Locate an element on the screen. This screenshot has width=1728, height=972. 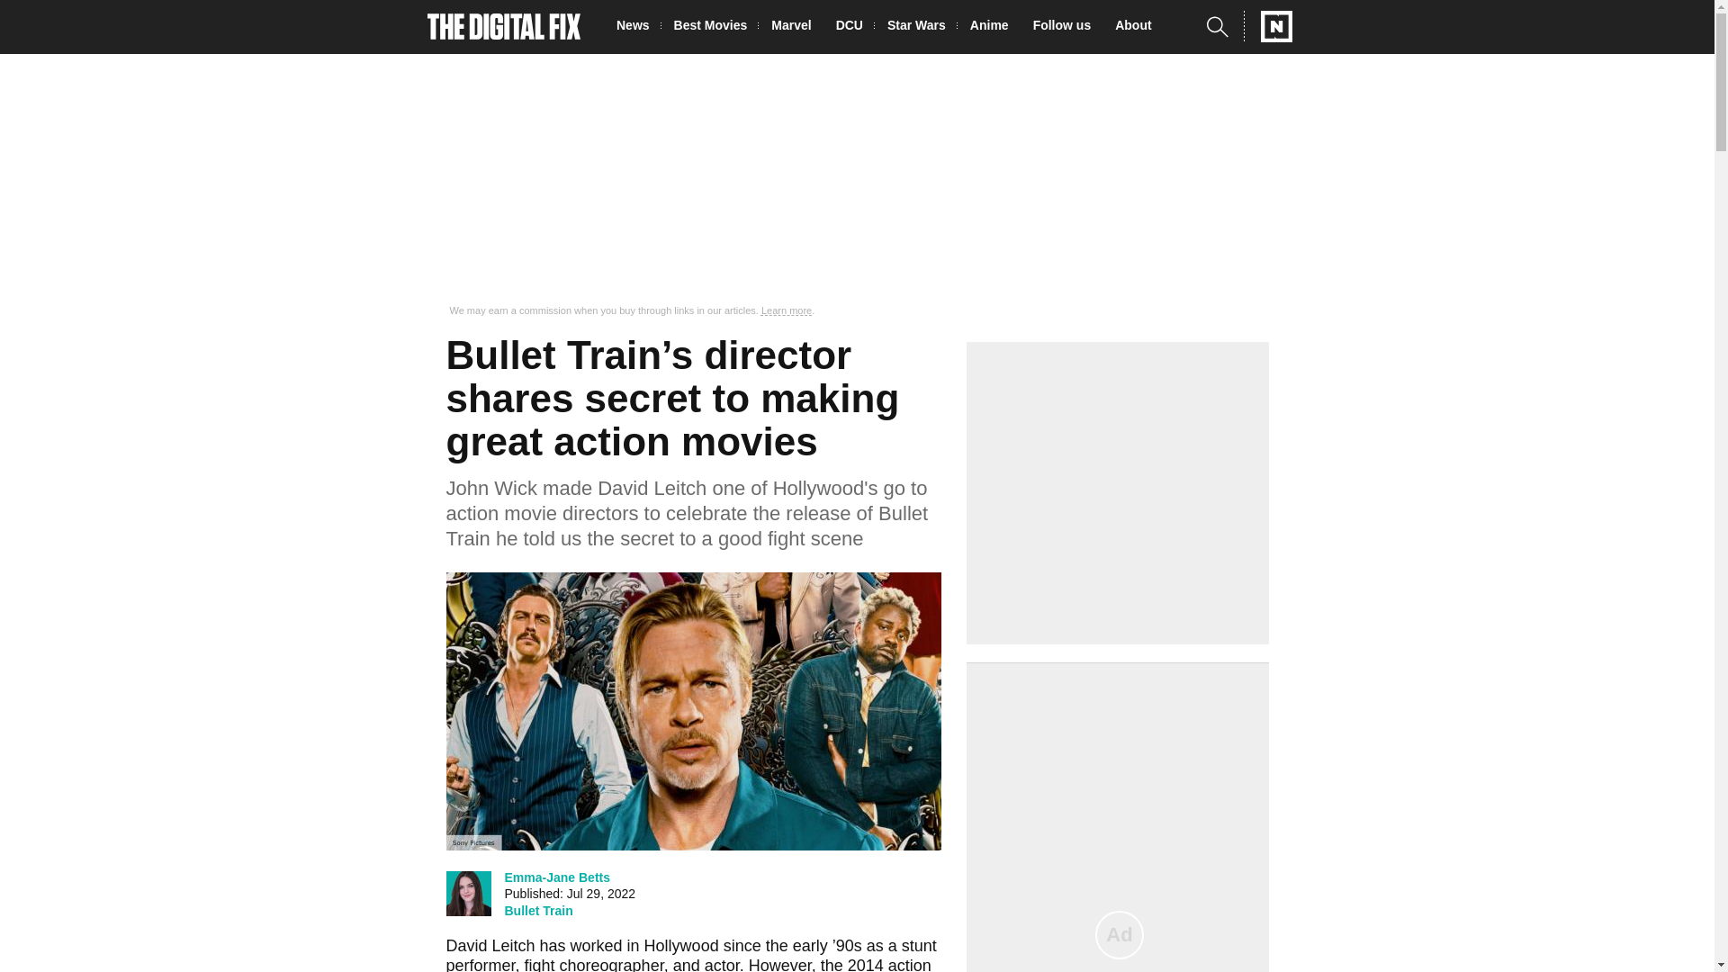
Star Wars News is located at coordinates (922, 27).